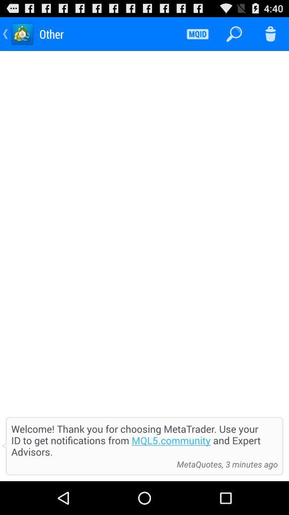 The image size is (289, 515). What do you see at coordinates (144, 440) in the screenshot?
I see `turn on item at the bottom` at bounding box center [144, 440].